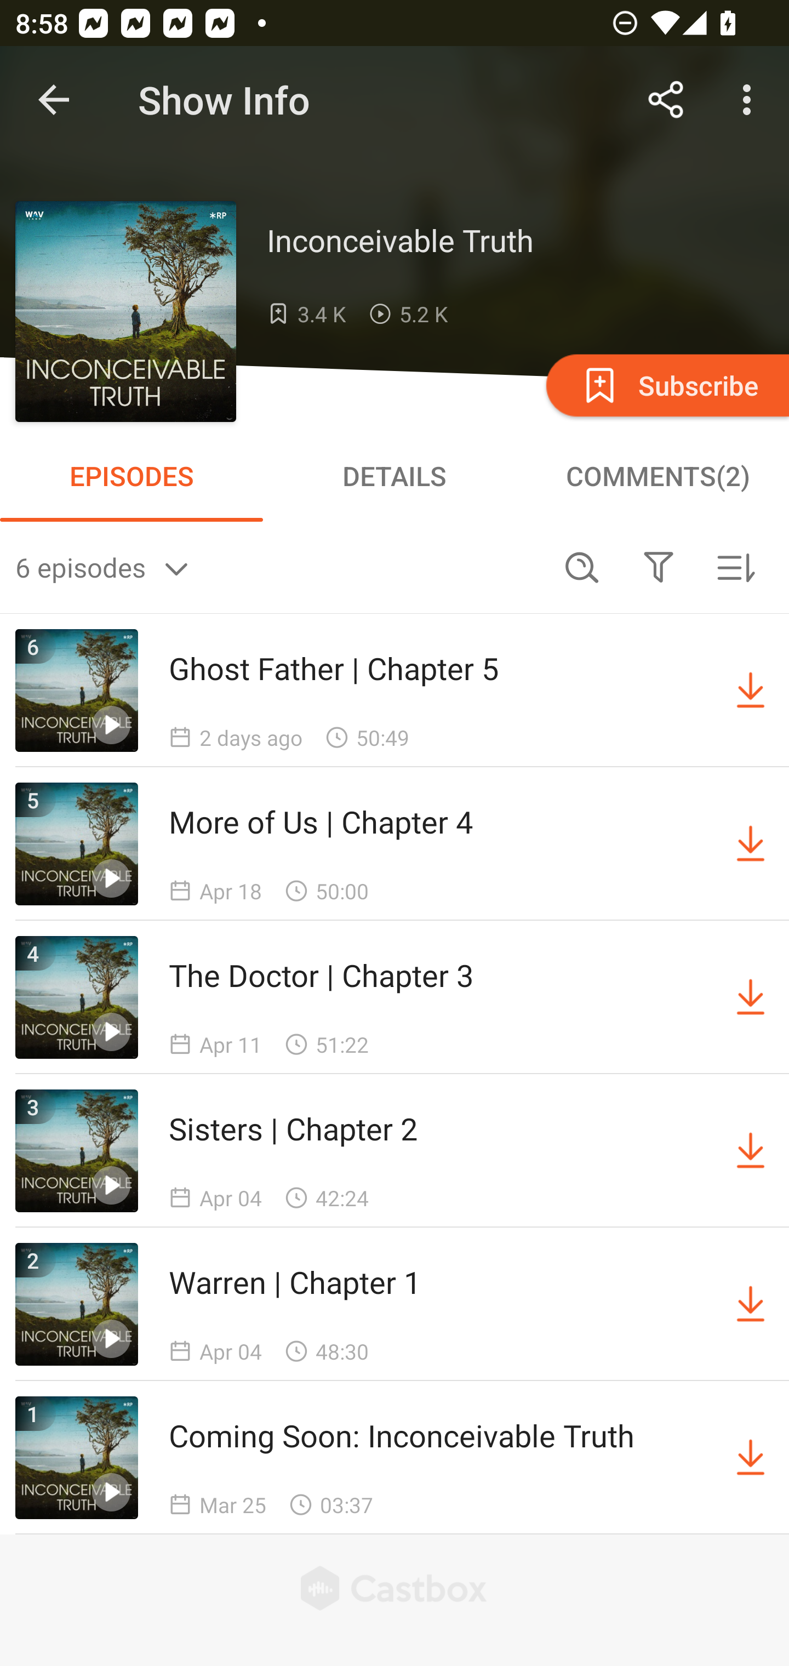 This screenshot has height=1666, width=789. Describe the element at coordinates (751, 691) in the screenshot. I see `Download` at that location.